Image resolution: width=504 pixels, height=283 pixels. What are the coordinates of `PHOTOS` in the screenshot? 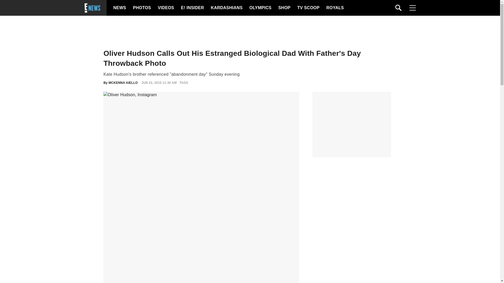 It's located at (141, 8).